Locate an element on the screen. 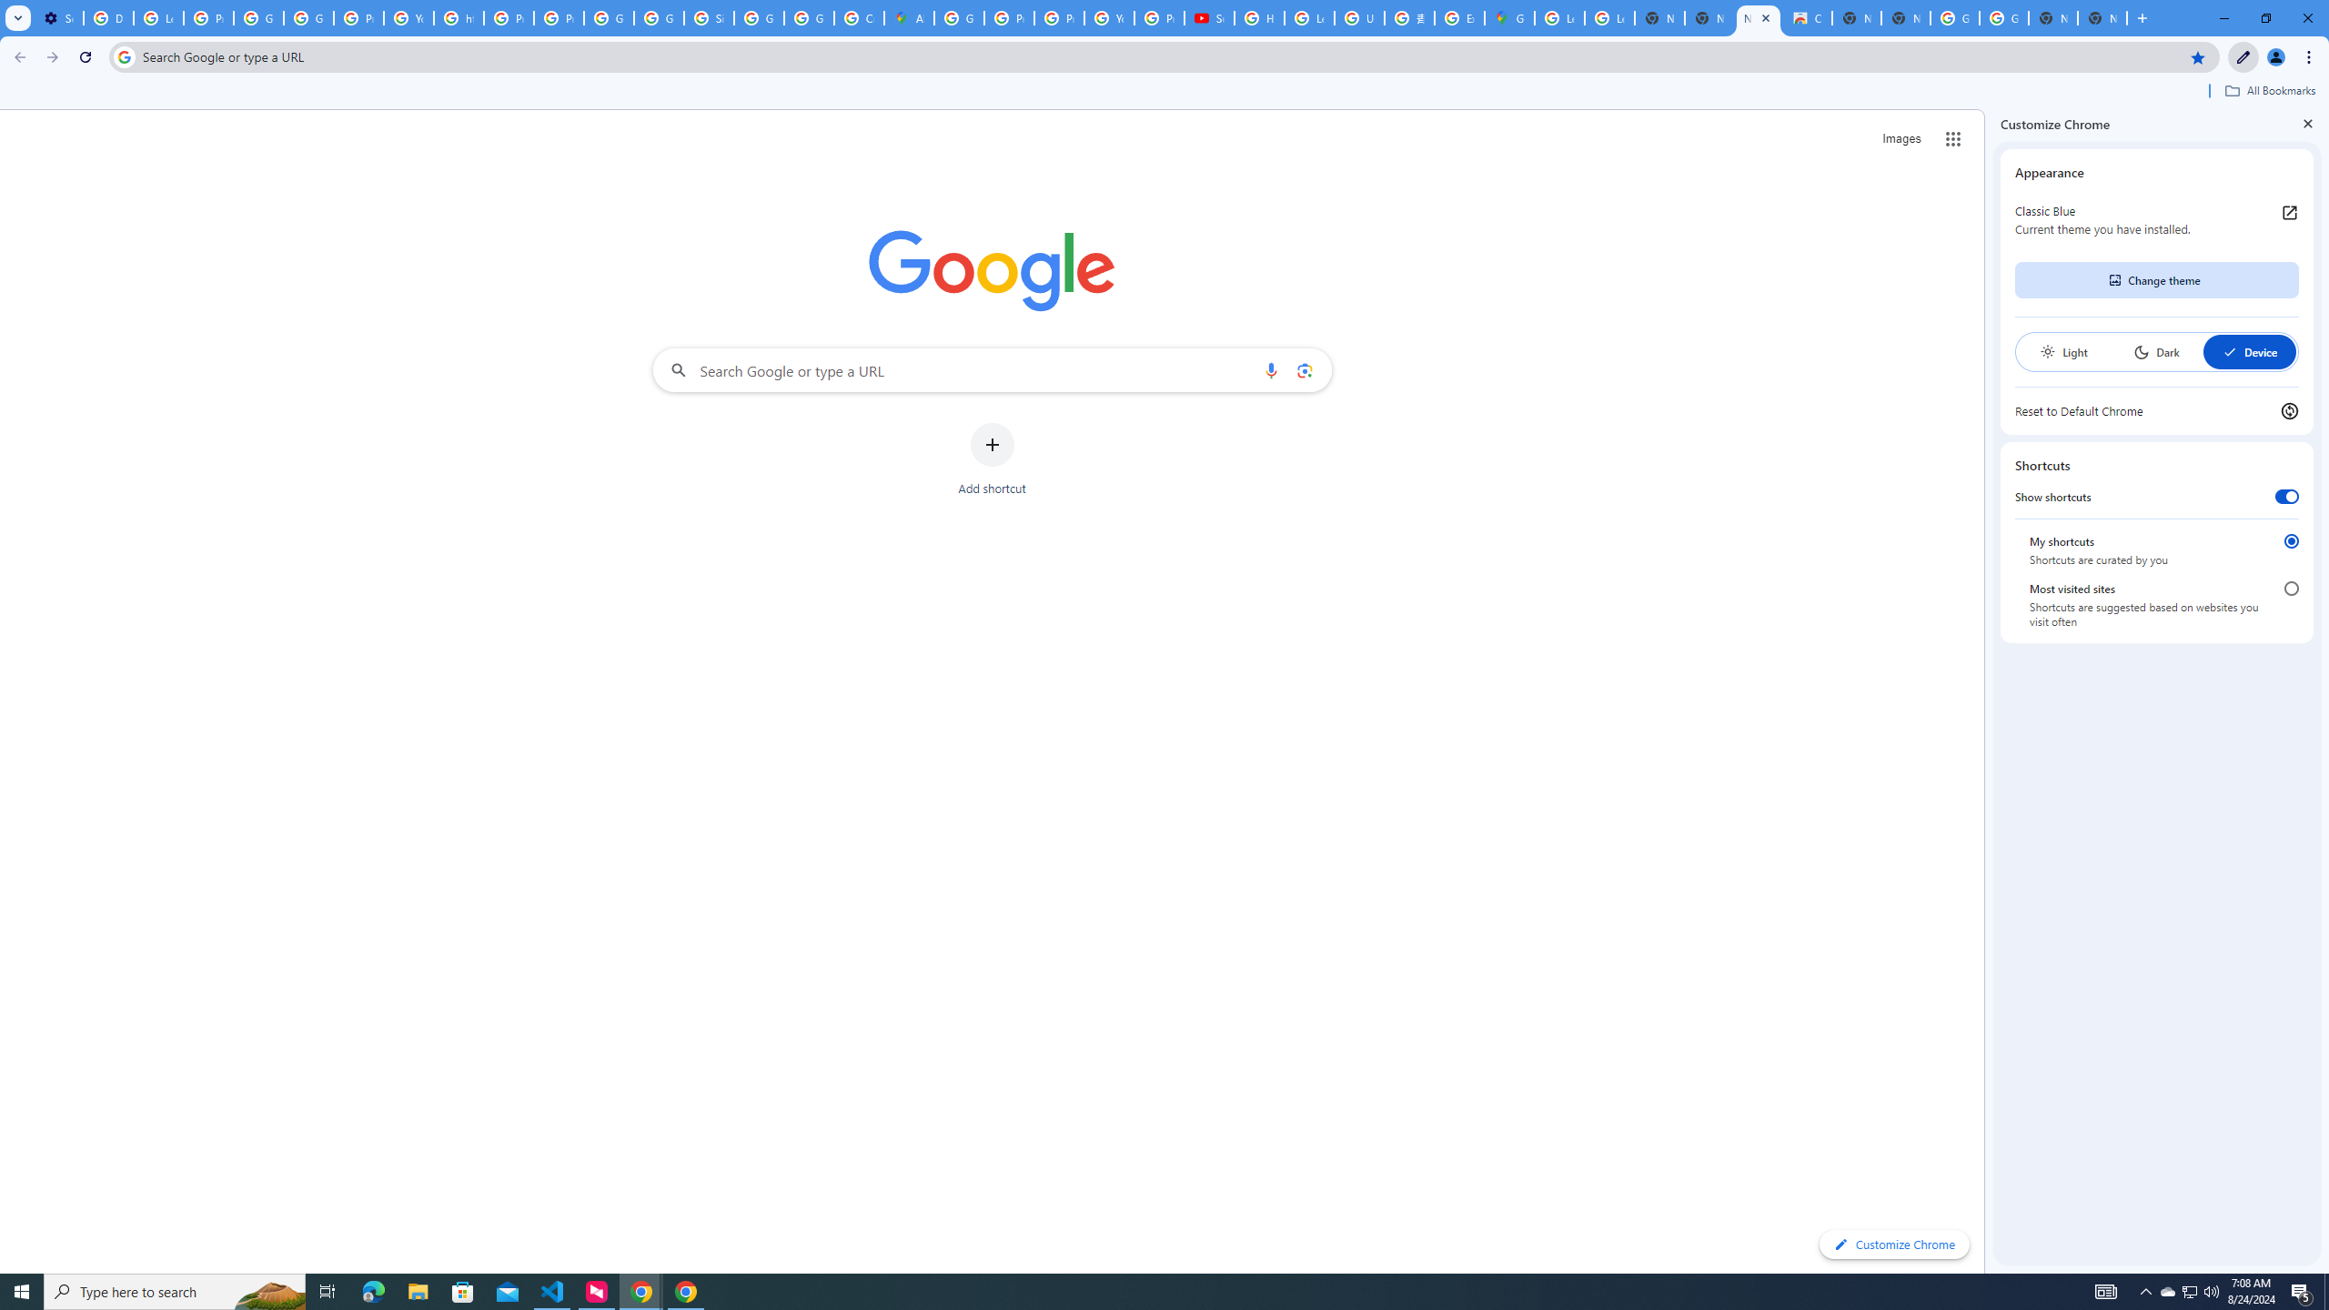  Search Google or type a URL is located at coordinates (992, 369).